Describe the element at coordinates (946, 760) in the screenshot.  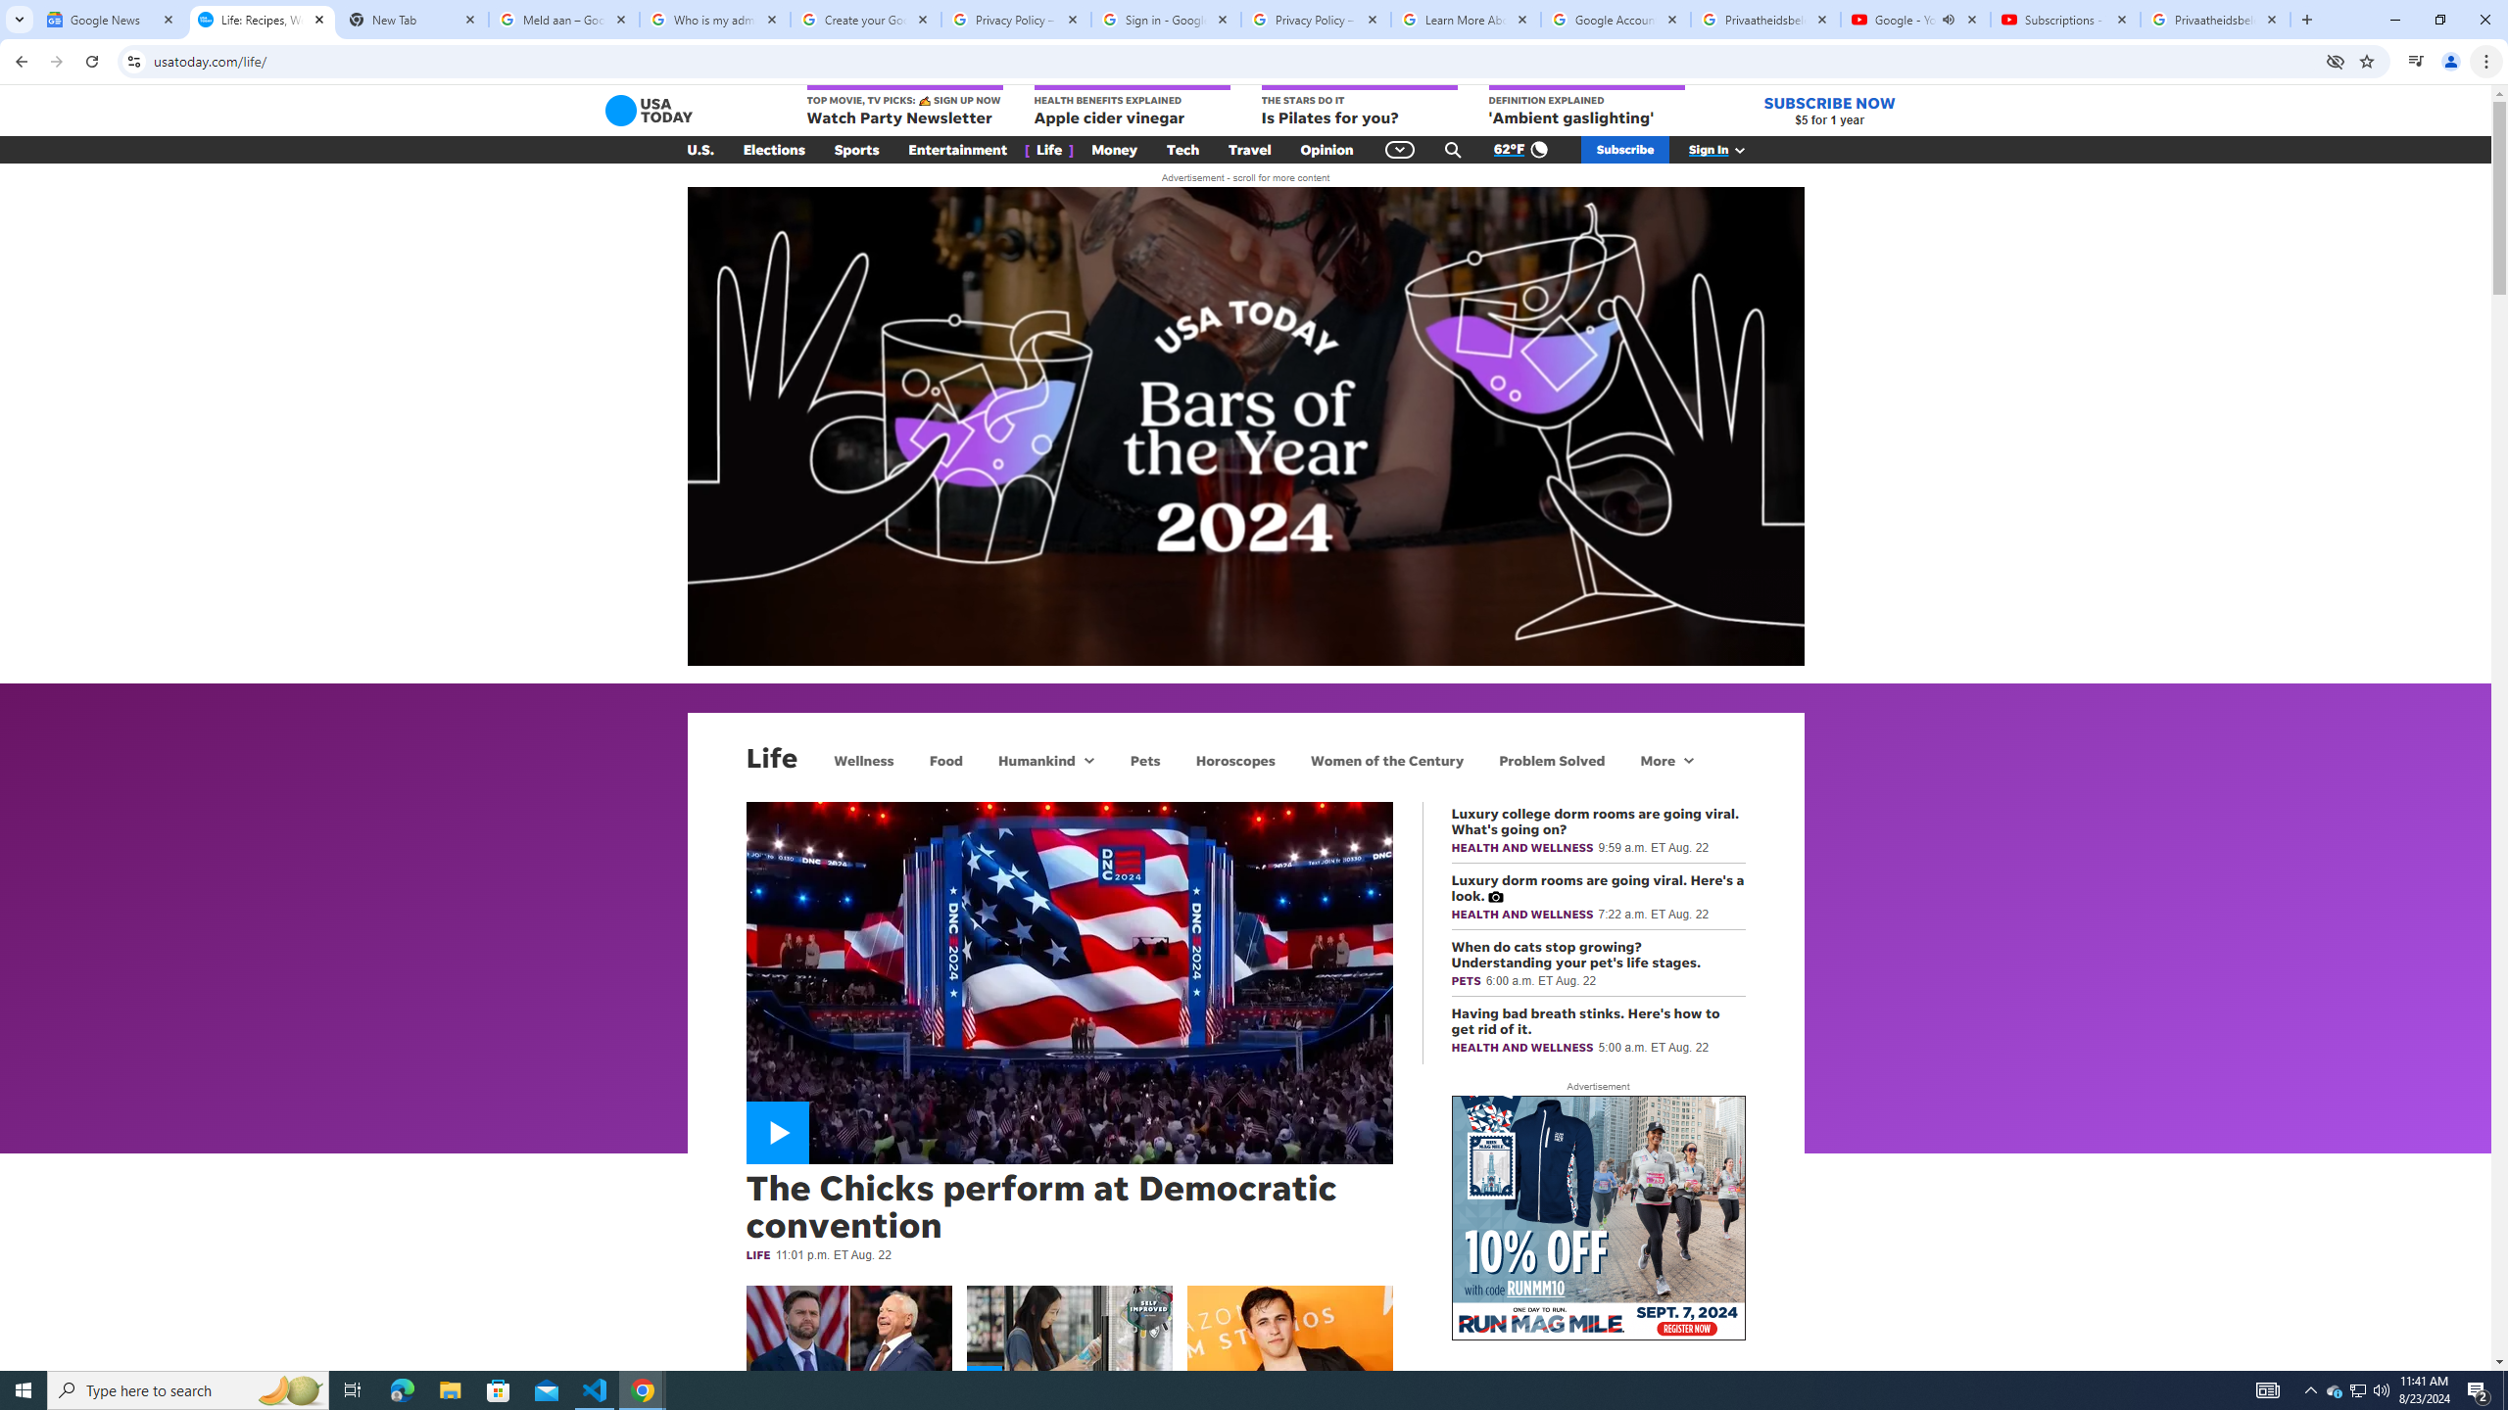
I see `Food` at that location.